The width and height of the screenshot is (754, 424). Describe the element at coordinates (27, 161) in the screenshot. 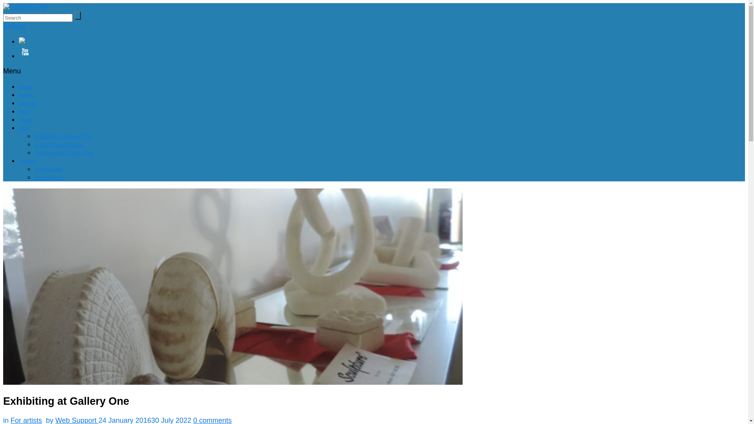

I see `Contact` at that location.